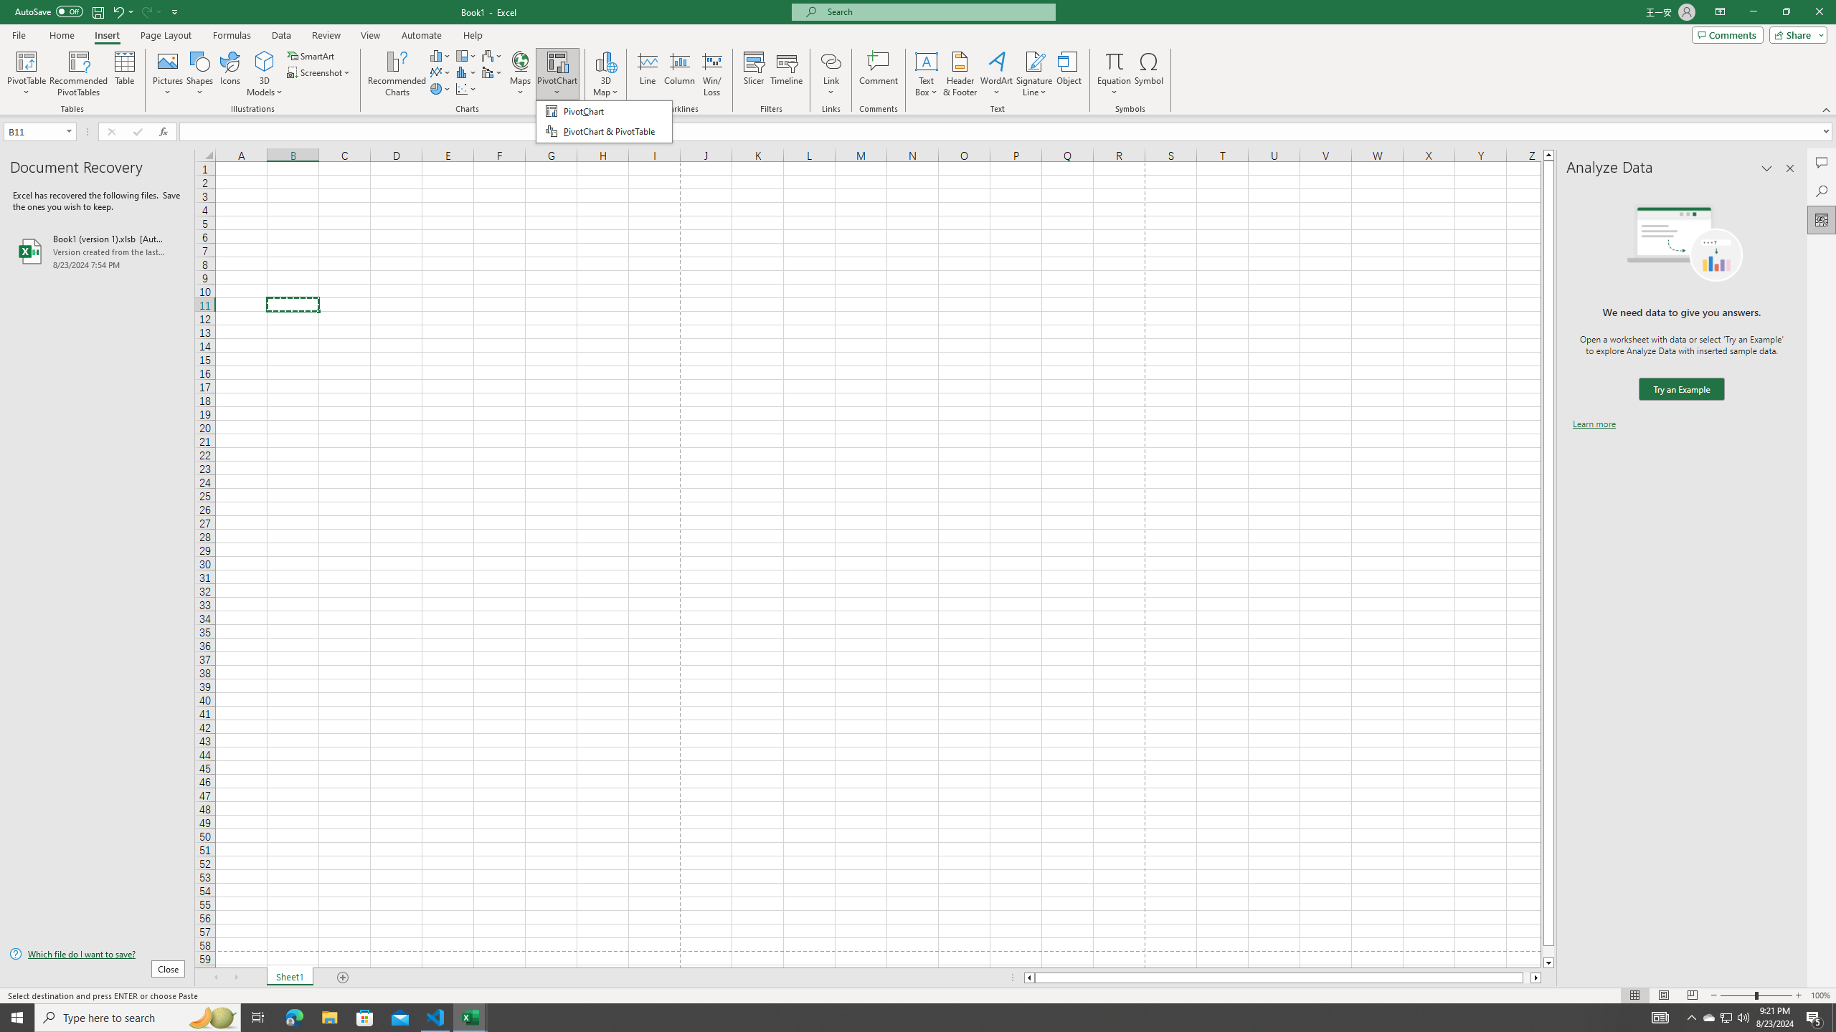 The width and height of the screenshot is (1836, 1032). I want to click on PivotTable, so click(26, 74).